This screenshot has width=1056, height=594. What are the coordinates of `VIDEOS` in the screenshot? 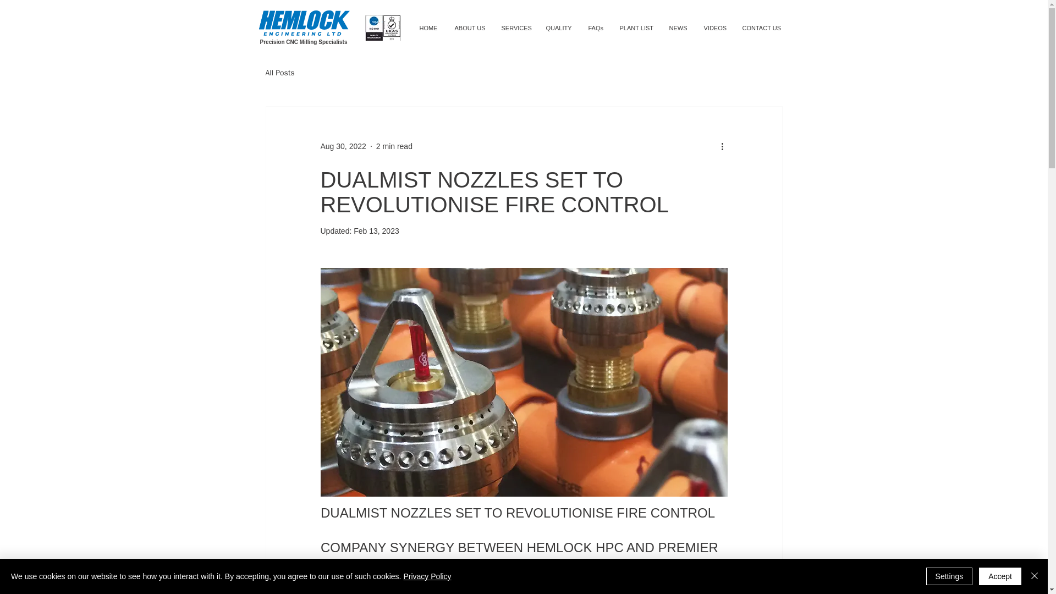 It's located at (714, 29).